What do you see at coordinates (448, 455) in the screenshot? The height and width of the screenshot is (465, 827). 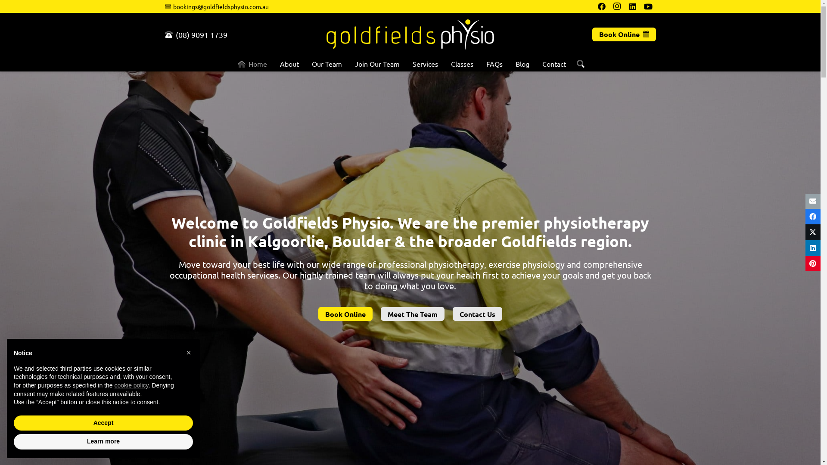 I see `Terms & Conditions` at bounding box center [448, 455].